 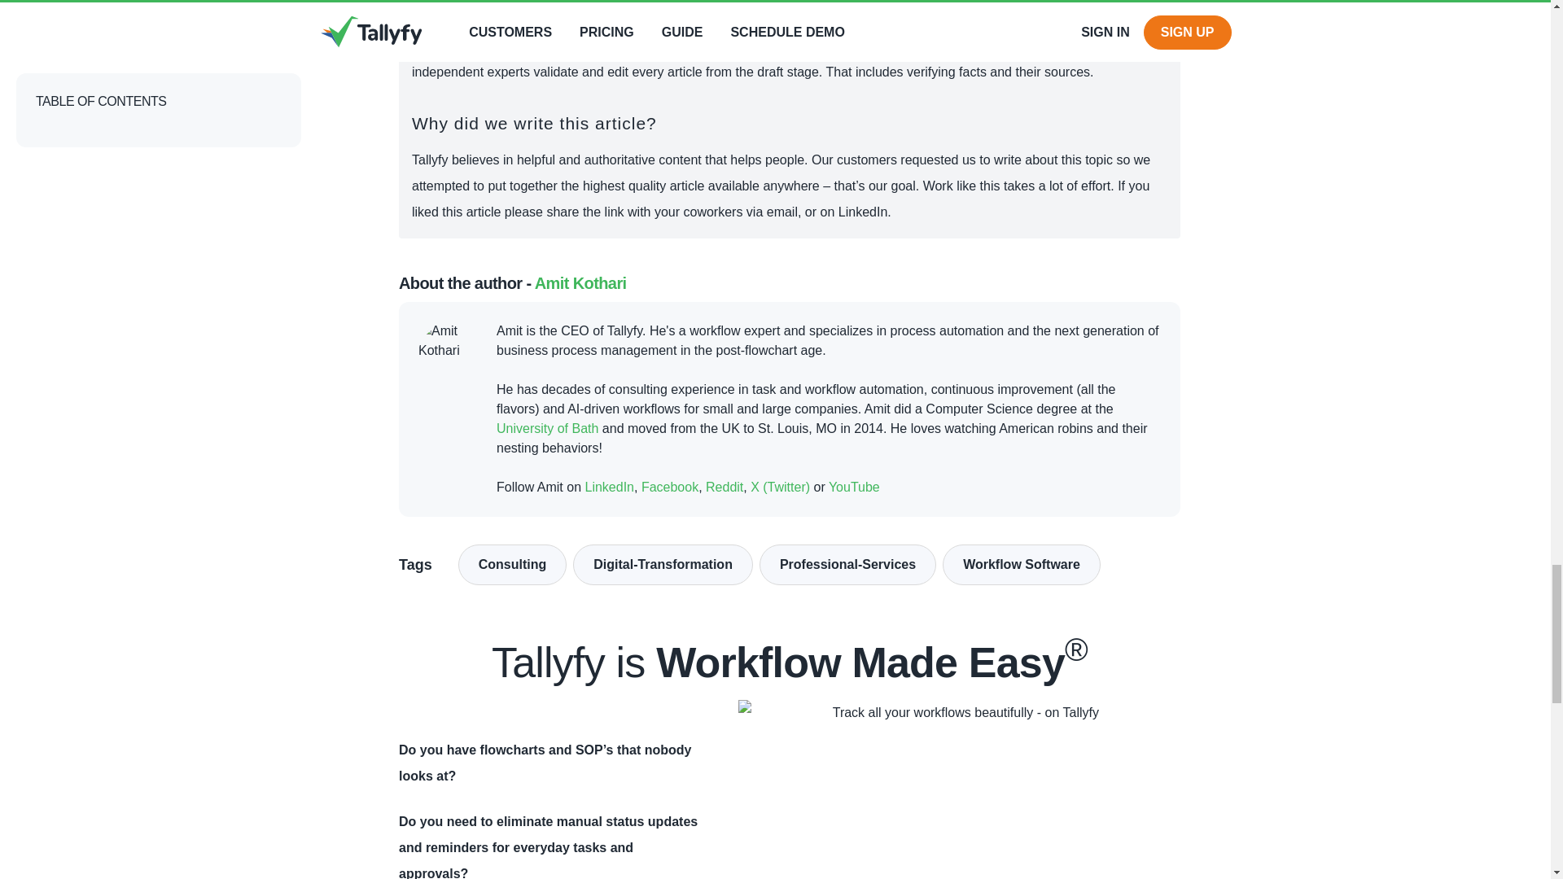 What do you see at coordinates (512, 565) in the screenshot?
I see `Consulting` at bounding box center [512, 565].